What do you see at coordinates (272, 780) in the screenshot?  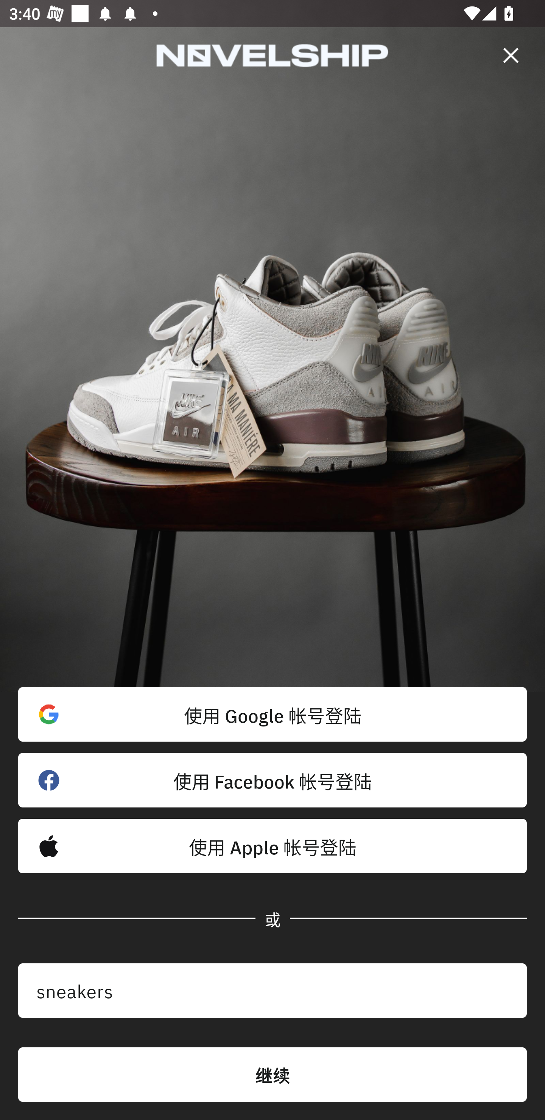 I see `使用 Facebook 帐号登陆 󰈌` at bounding box center [272, 780].